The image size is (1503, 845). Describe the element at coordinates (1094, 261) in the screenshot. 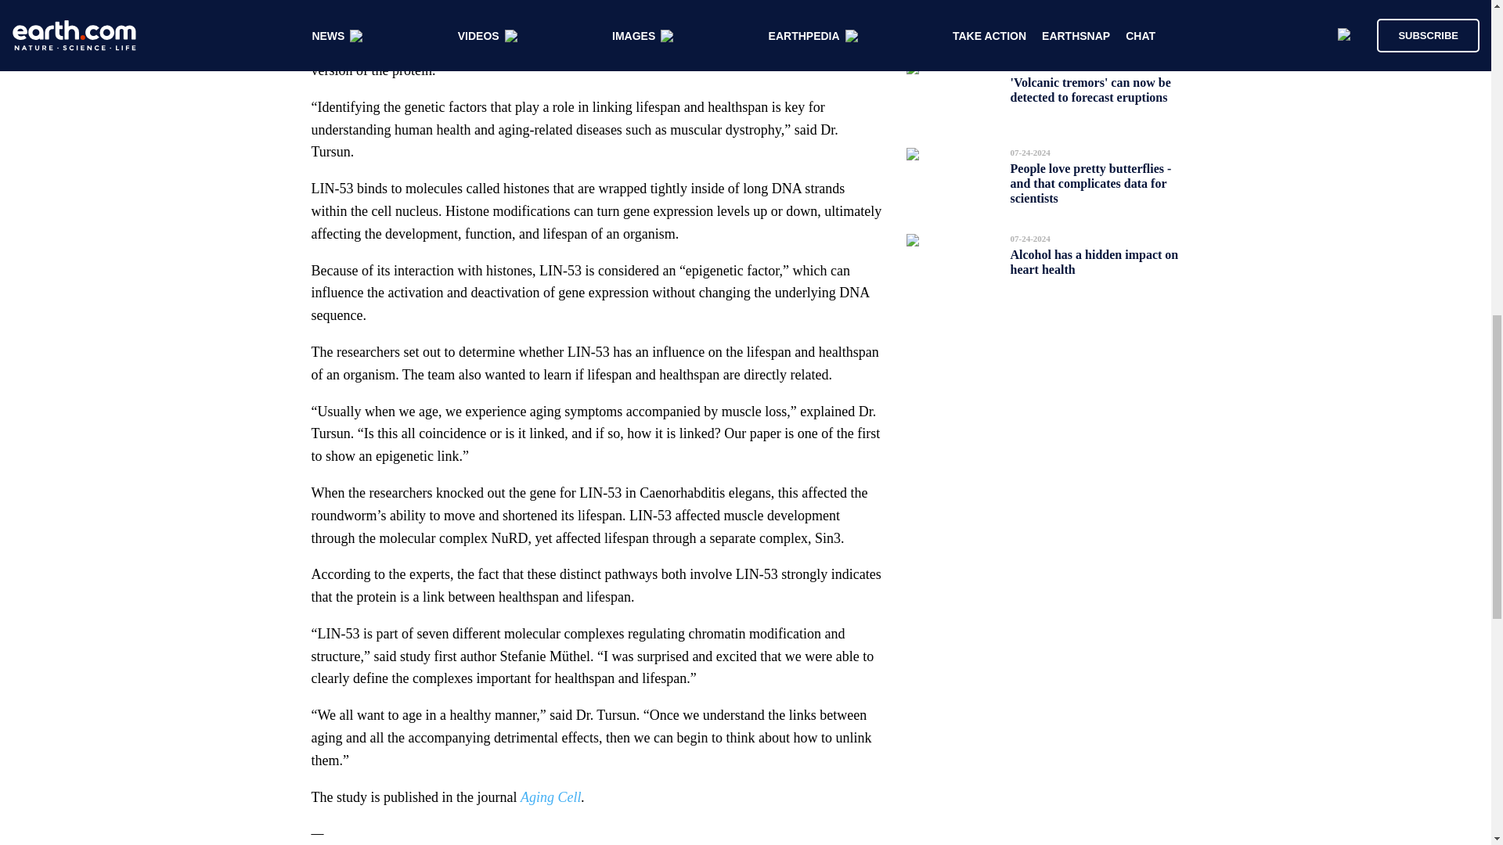

I see `Alcohol has a hidden impact on heart health` at that location.